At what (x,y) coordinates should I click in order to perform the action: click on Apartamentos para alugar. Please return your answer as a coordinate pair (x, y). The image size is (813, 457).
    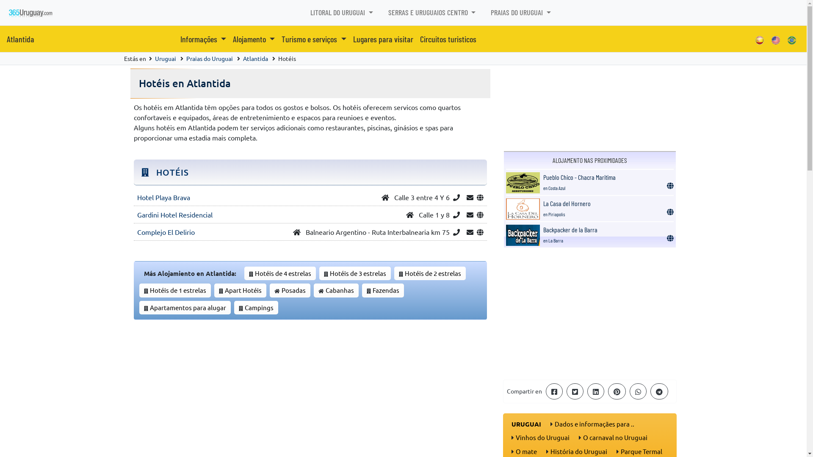
    Looking at the image, I should click on (188, 307).